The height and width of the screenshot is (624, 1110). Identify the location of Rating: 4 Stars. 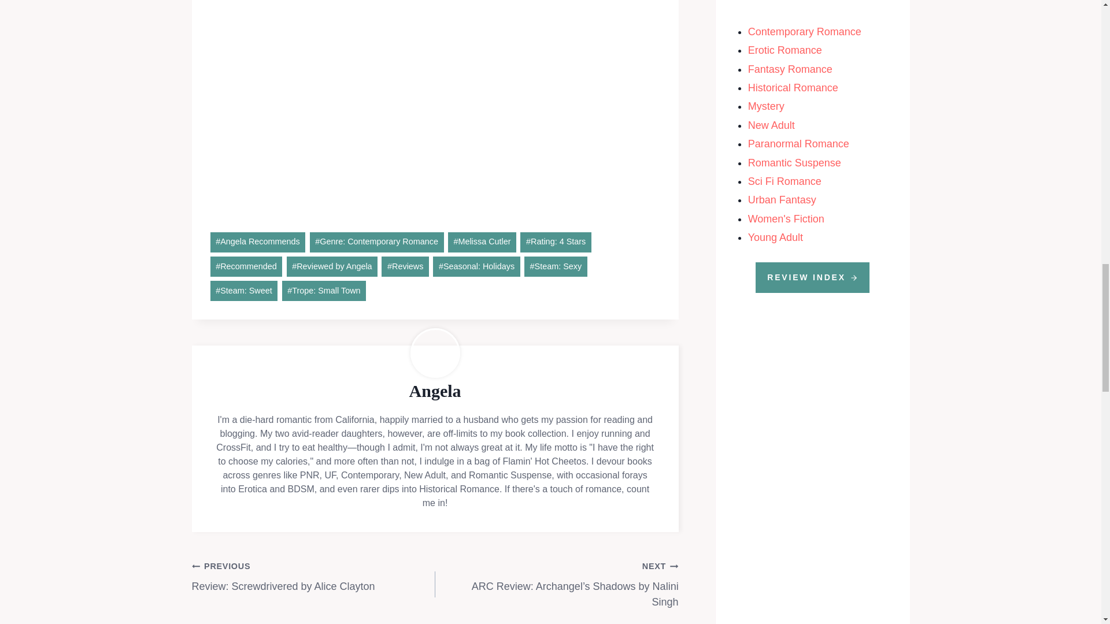
(555, 242).